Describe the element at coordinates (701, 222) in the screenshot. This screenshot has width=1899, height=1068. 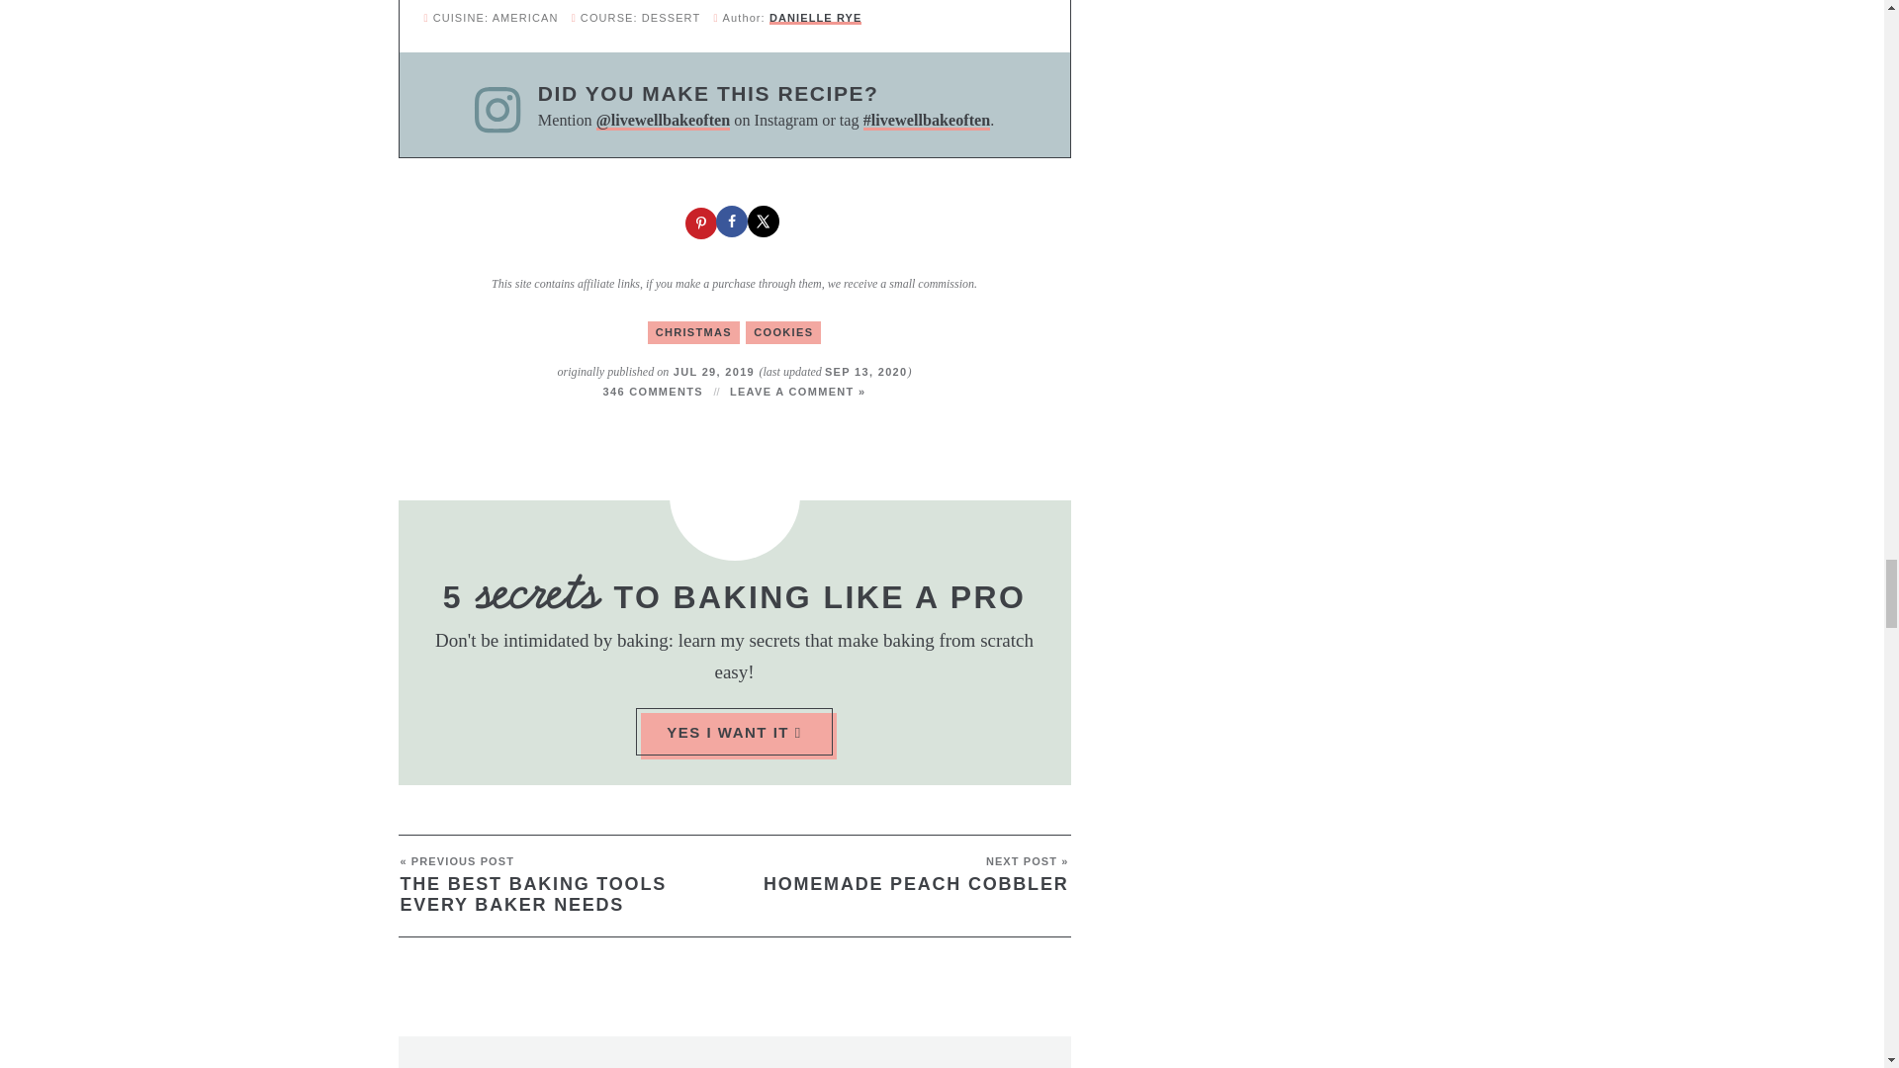
I see `Save to Pinterest` at that location.